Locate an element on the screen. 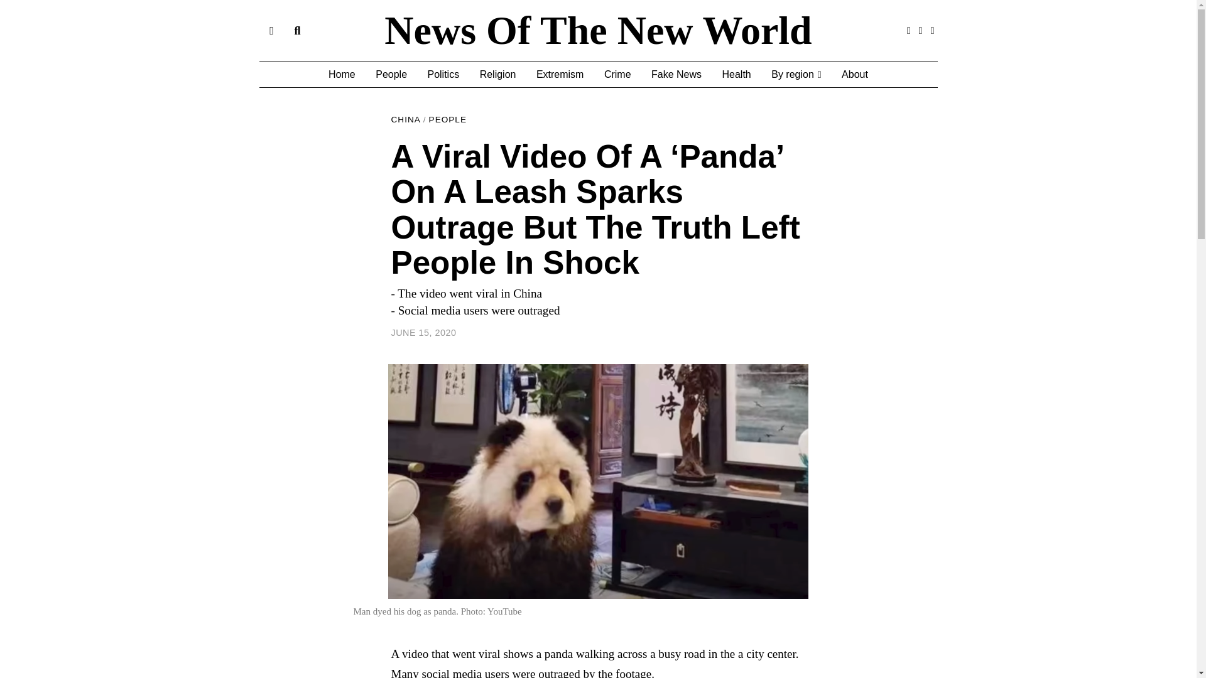 This screenshot has height=678, width=1206. PEOPLE is located at coordinates (448, 119).